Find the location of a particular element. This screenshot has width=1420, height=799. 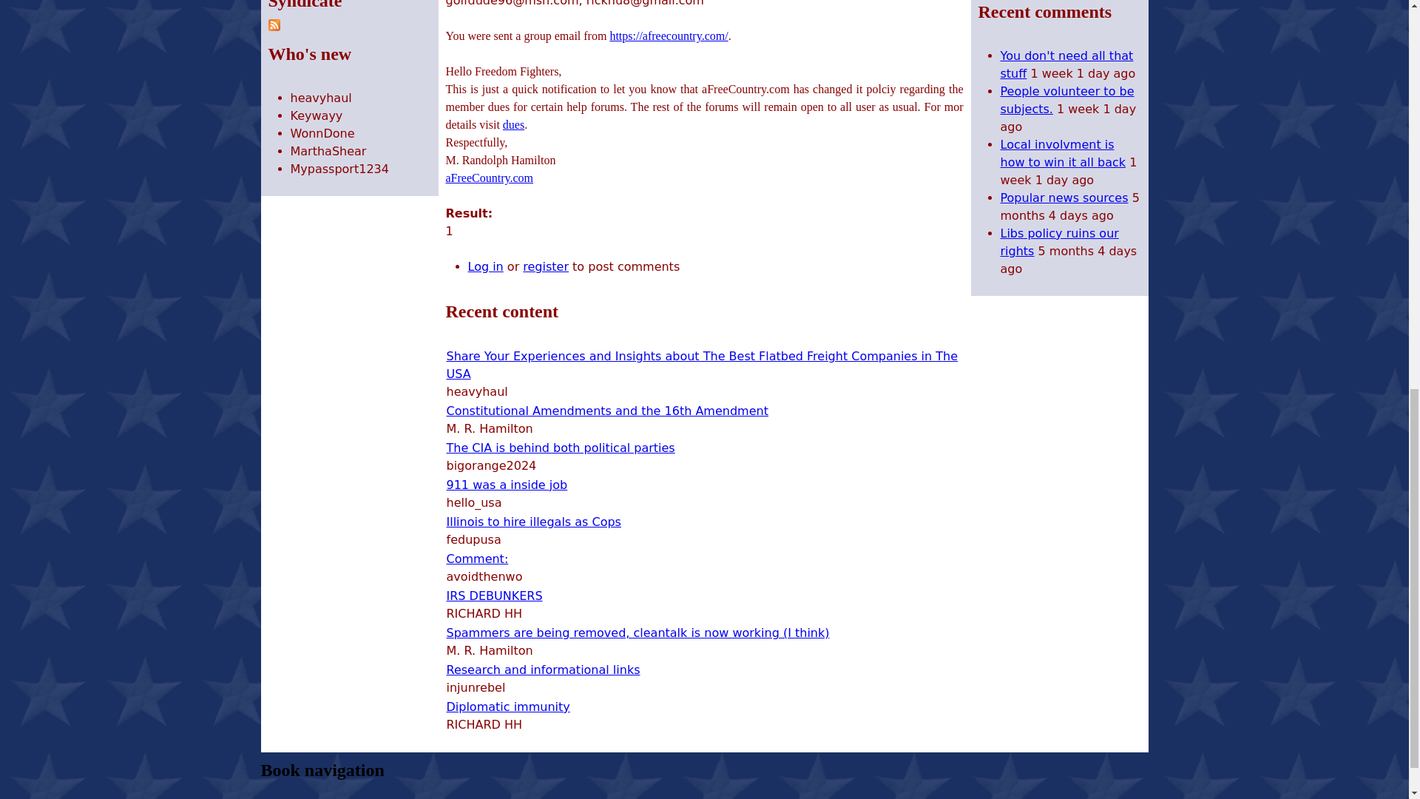

Diplomatic immunity is located at coordinates (509, 707).